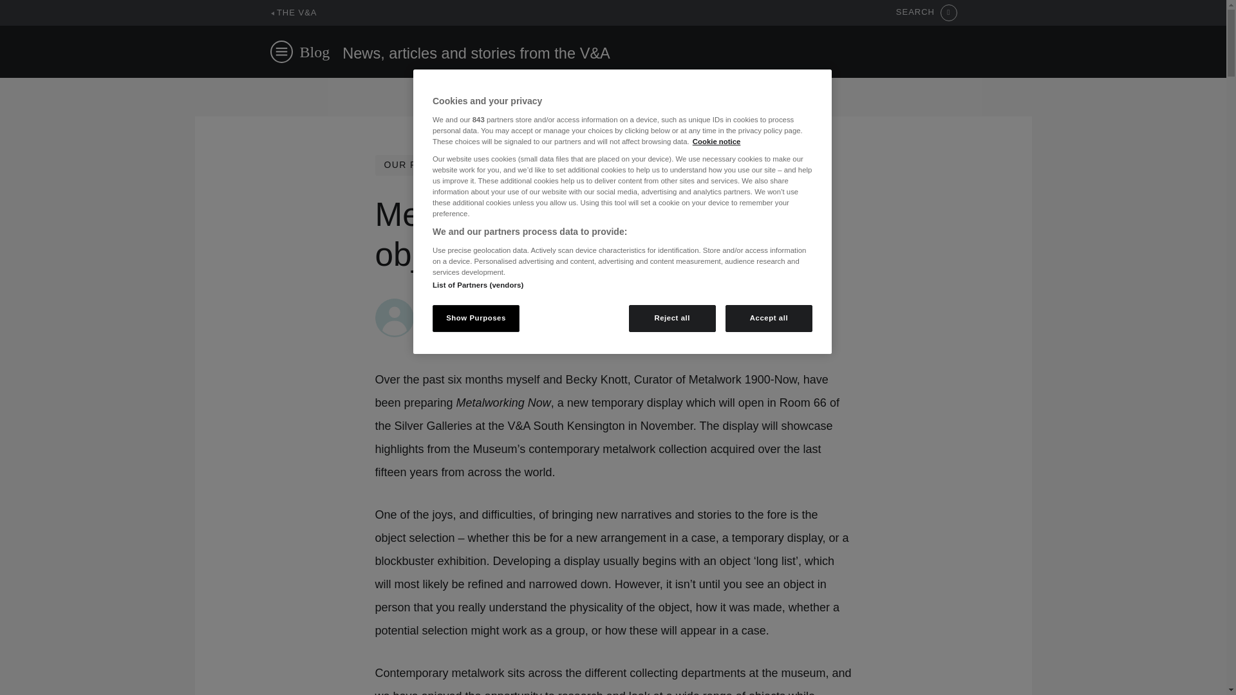 The image size is (1236, 695). What do you see at coordinates (424, 165) in the screenshot?
I see `OUR PROJECTS` at bounding box center [424, 165].